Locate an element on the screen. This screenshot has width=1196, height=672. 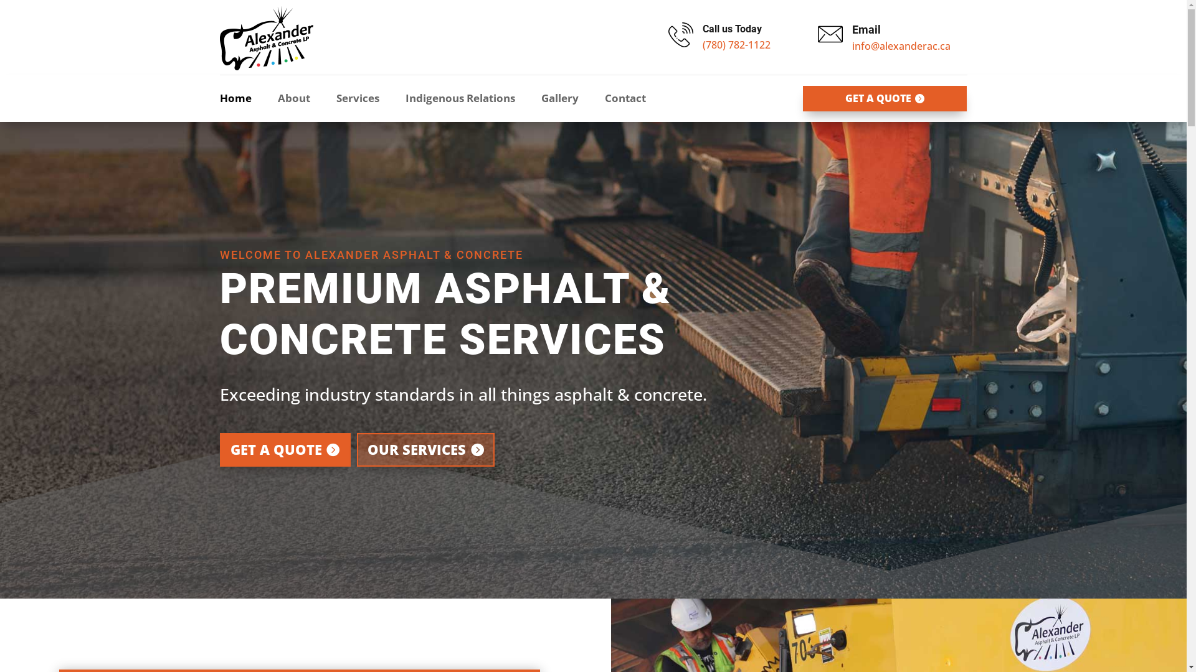
info@alexanderac.ca is located at coordinates (901, 46).